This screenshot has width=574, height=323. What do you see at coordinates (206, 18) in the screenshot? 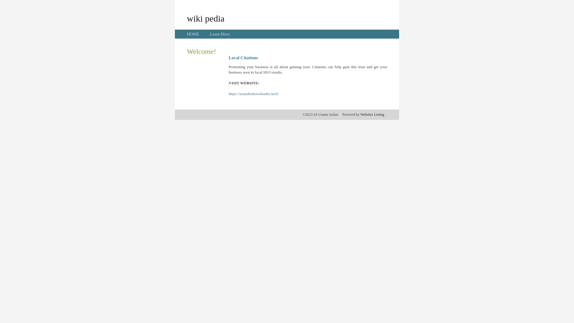
I see `wiki pedia` at bounding box center [206, 18].